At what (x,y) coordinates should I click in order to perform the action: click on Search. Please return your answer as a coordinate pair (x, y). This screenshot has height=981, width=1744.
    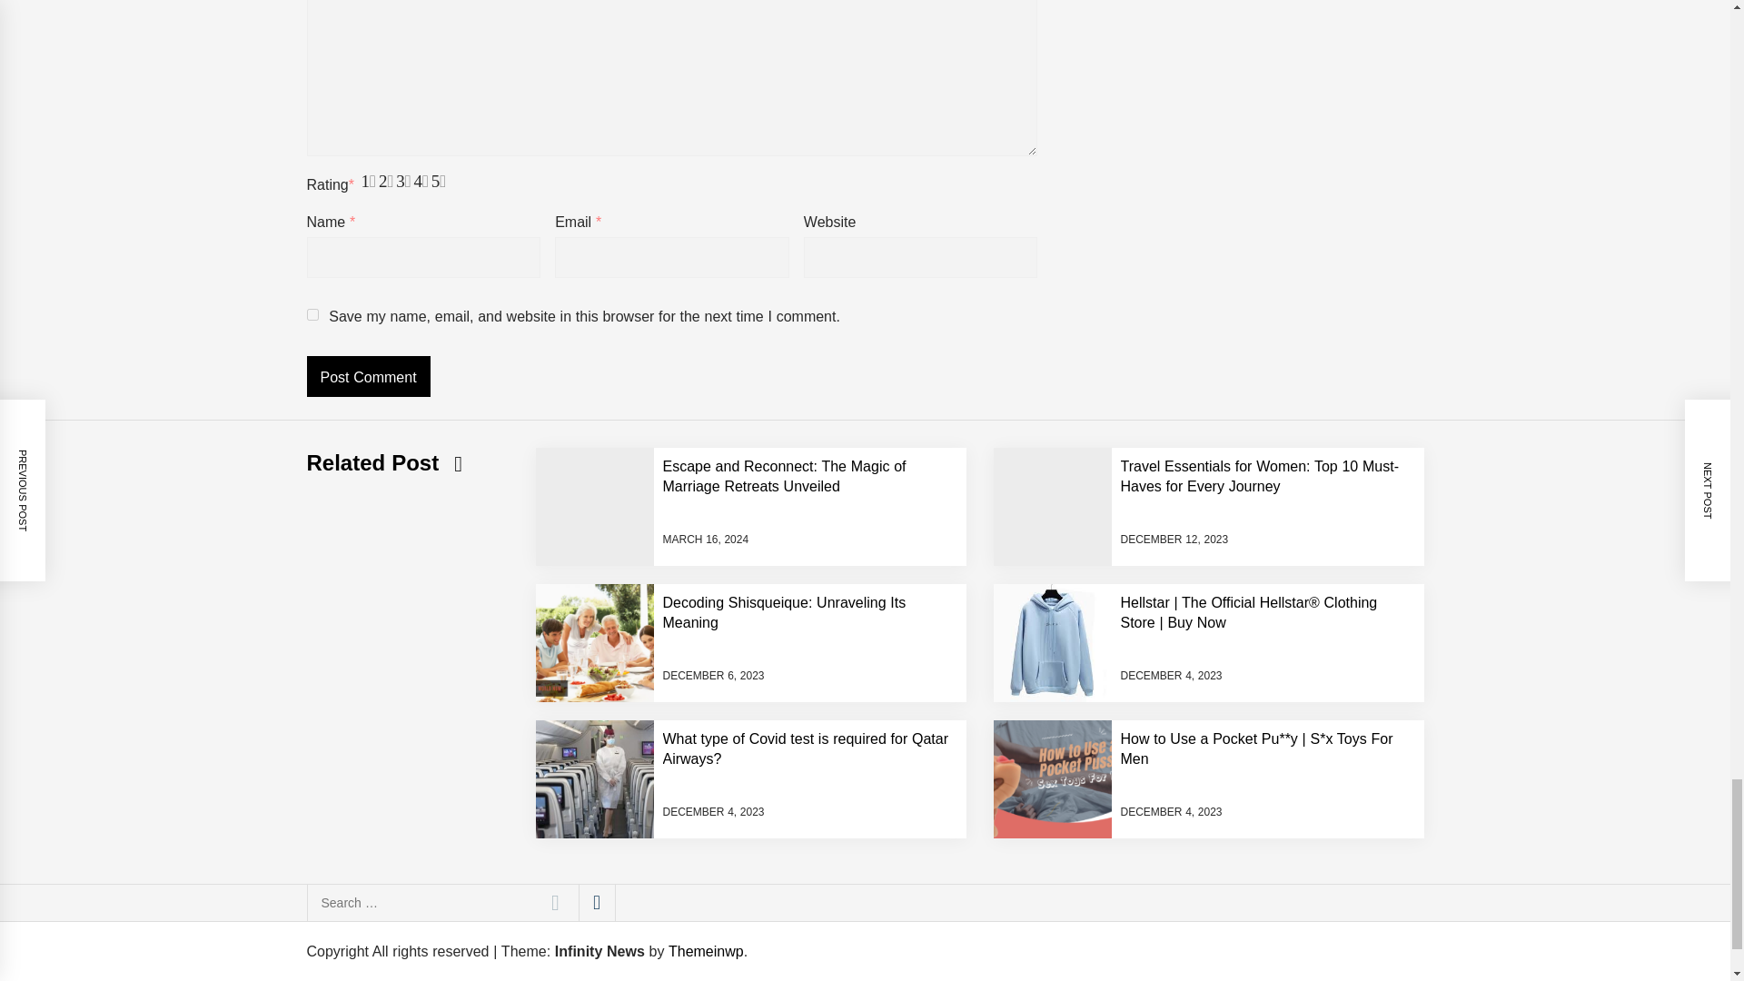
    Looking at the image, I should click on (554, 903).